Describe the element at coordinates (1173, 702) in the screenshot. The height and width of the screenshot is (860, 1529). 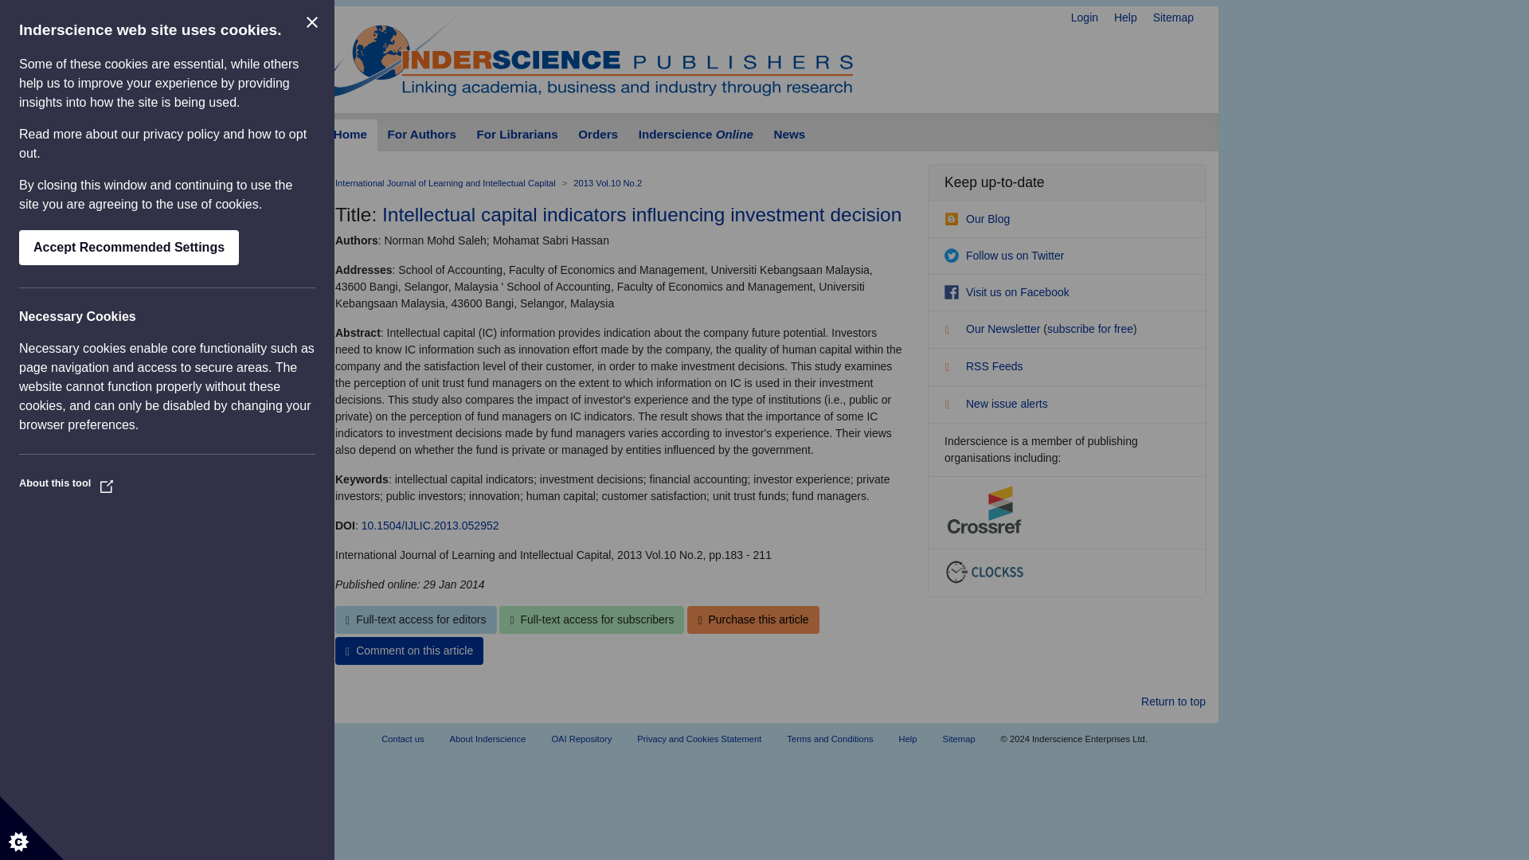
I see `Return to top` at that location.